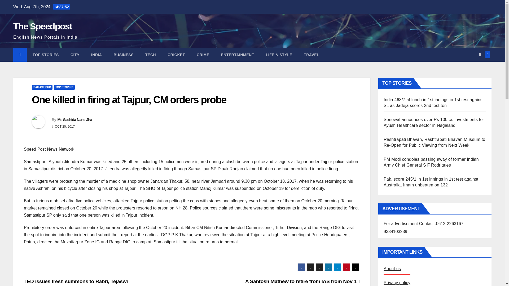 This screenshot has width=509, height=286. I want to click on City, so click(75, 55).